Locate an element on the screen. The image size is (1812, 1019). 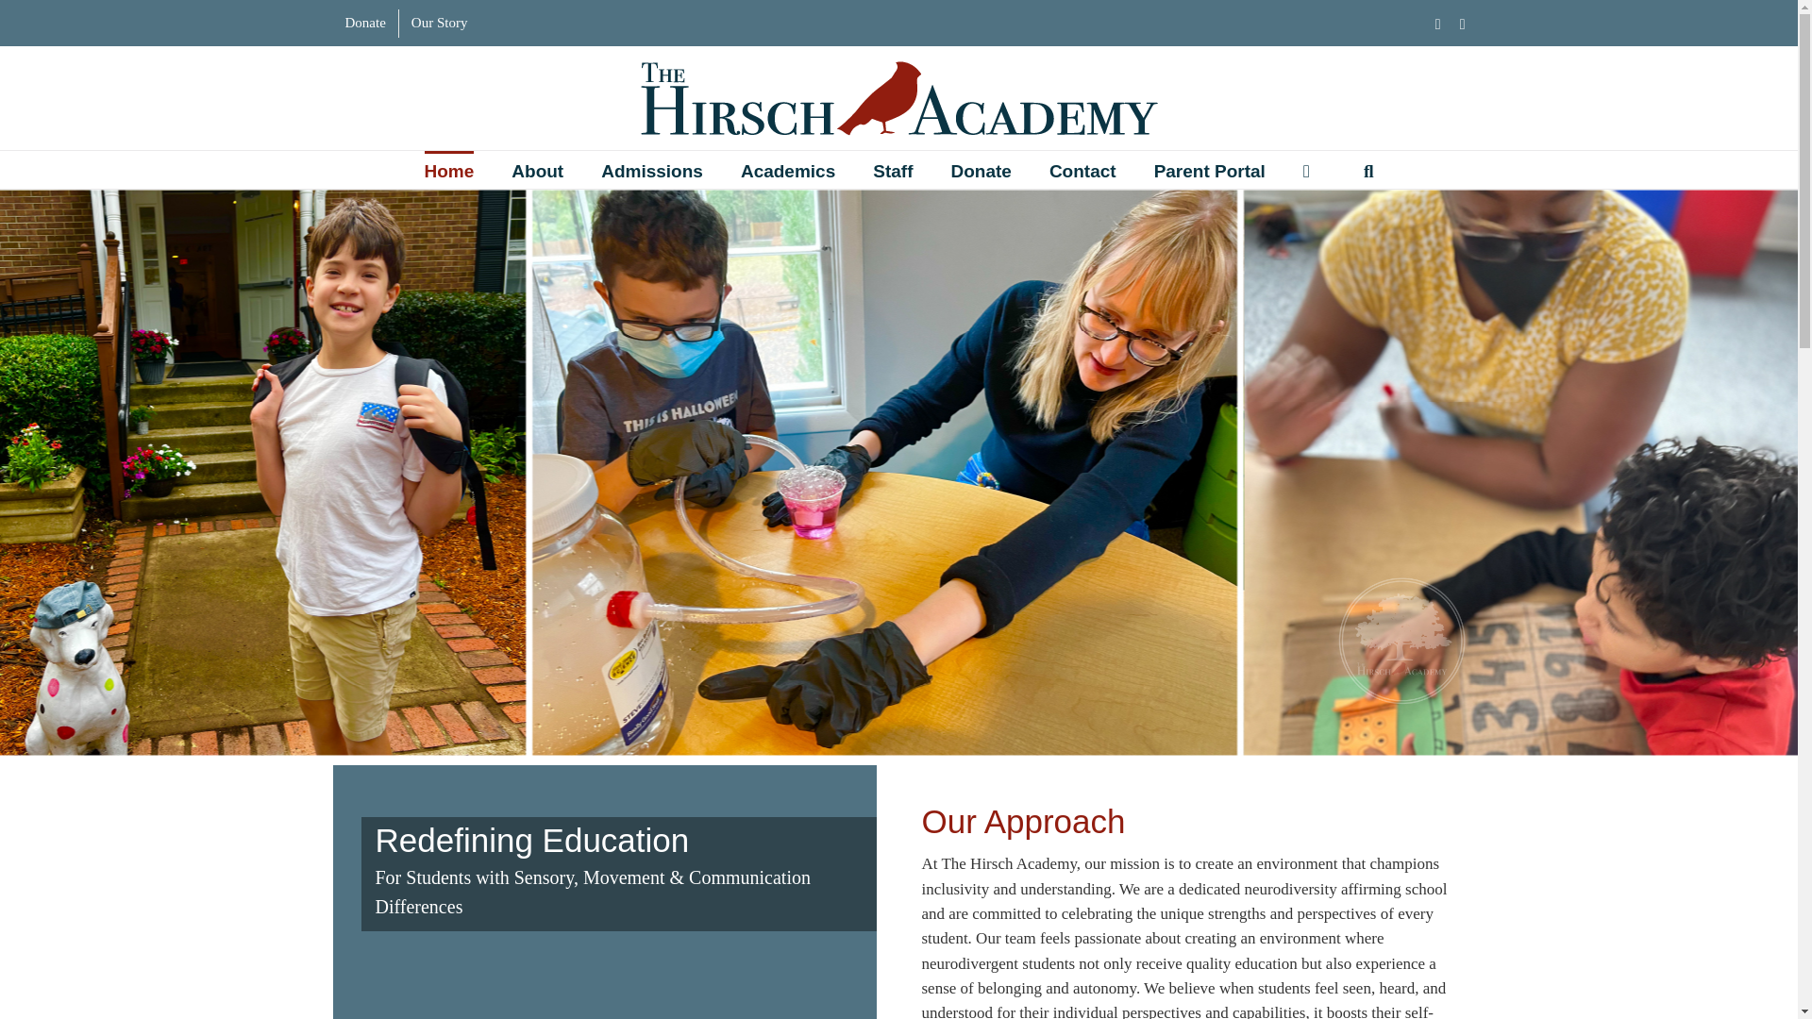
Staff is located at coordinates (893, 169).